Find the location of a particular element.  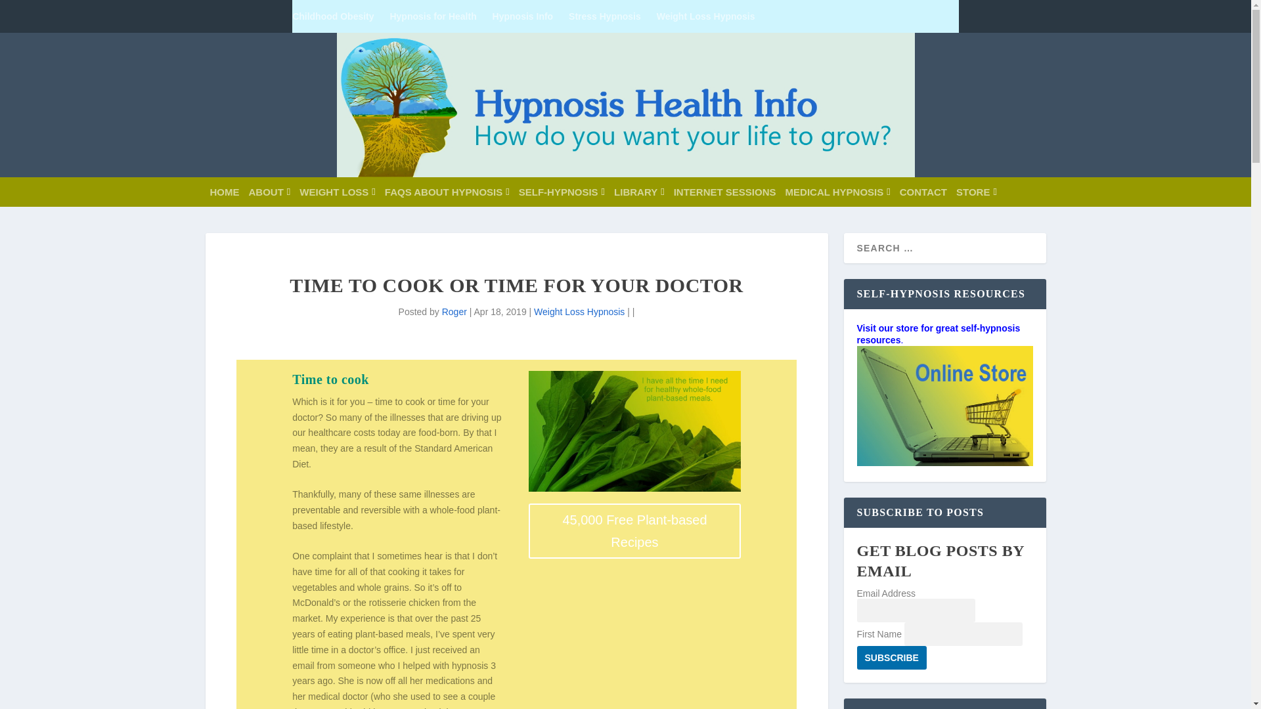

ABOUT is located at coordinates (269, 192).